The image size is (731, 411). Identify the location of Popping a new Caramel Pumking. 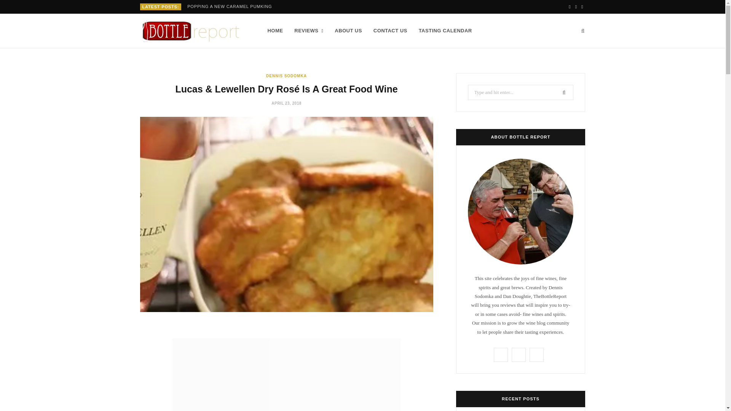
(231, 6).